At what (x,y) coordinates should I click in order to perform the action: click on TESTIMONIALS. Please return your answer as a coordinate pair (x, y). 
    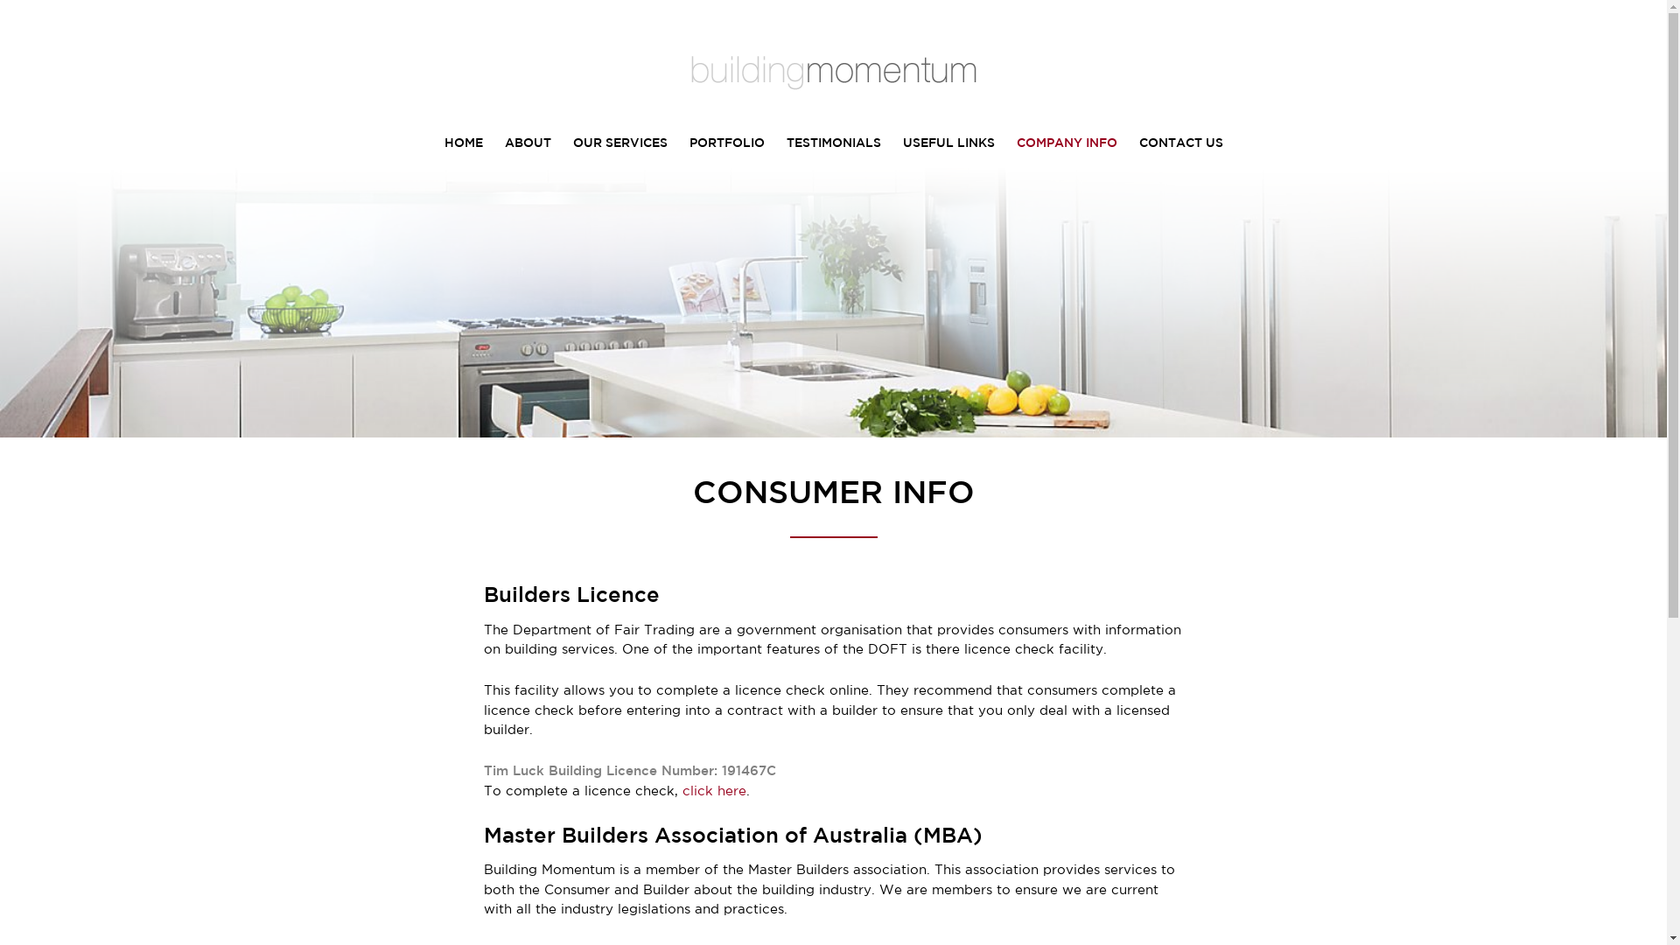
    Looking at the image, I should click on (833, 143).